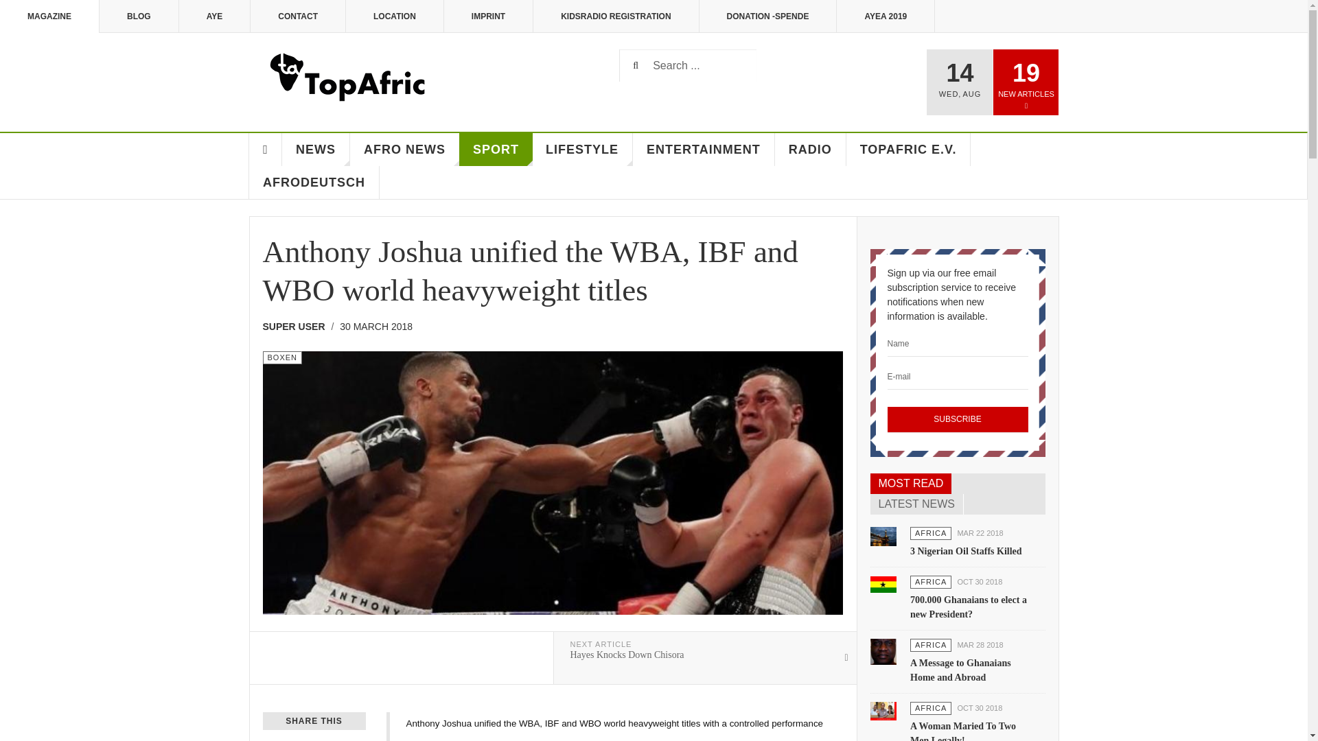 This screenshot has height=741, width=1318. I want to click on NEWS, so click(316, 150).